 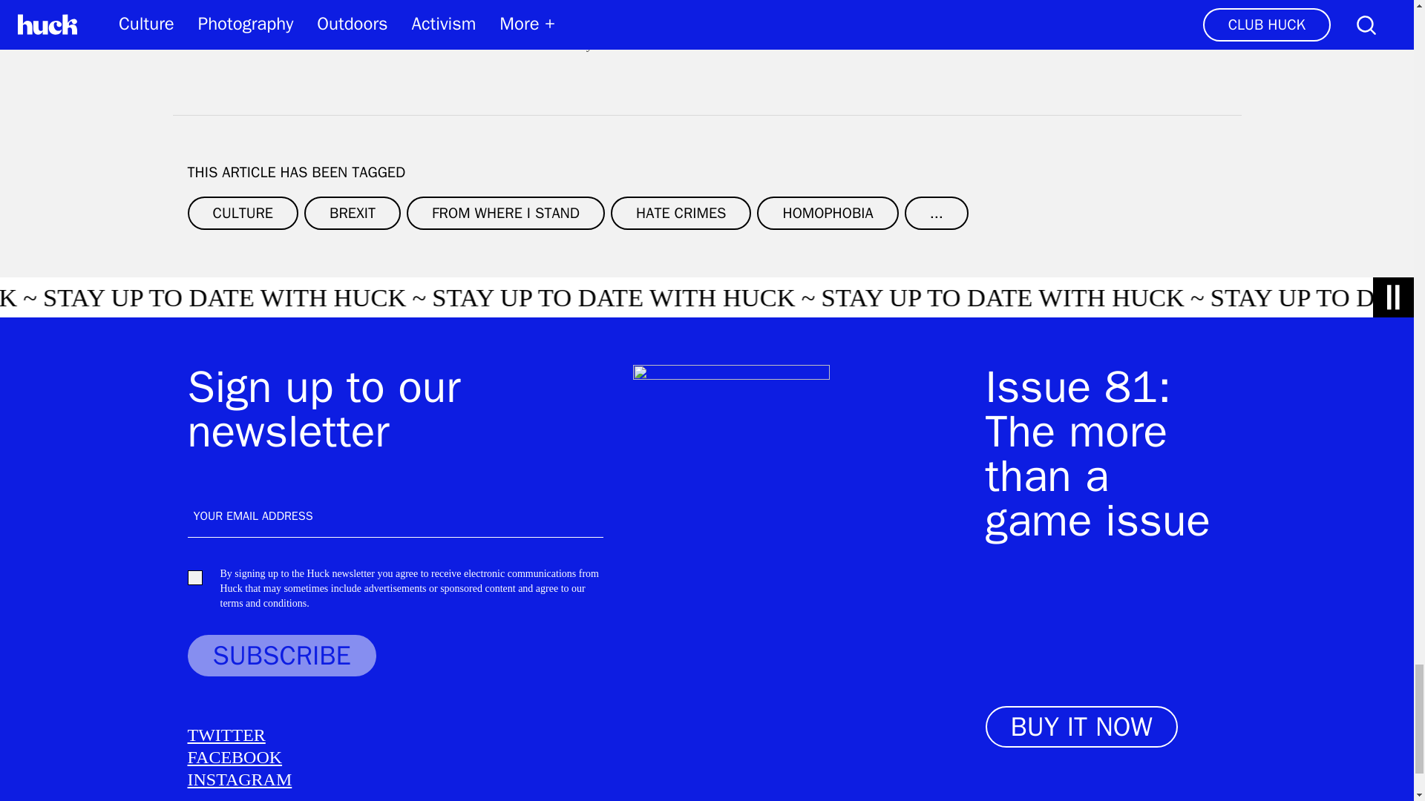 What do you see at coordinates (226, 735) in the screenshot?
I see `TWITTER` at bounding box center [226, 735].